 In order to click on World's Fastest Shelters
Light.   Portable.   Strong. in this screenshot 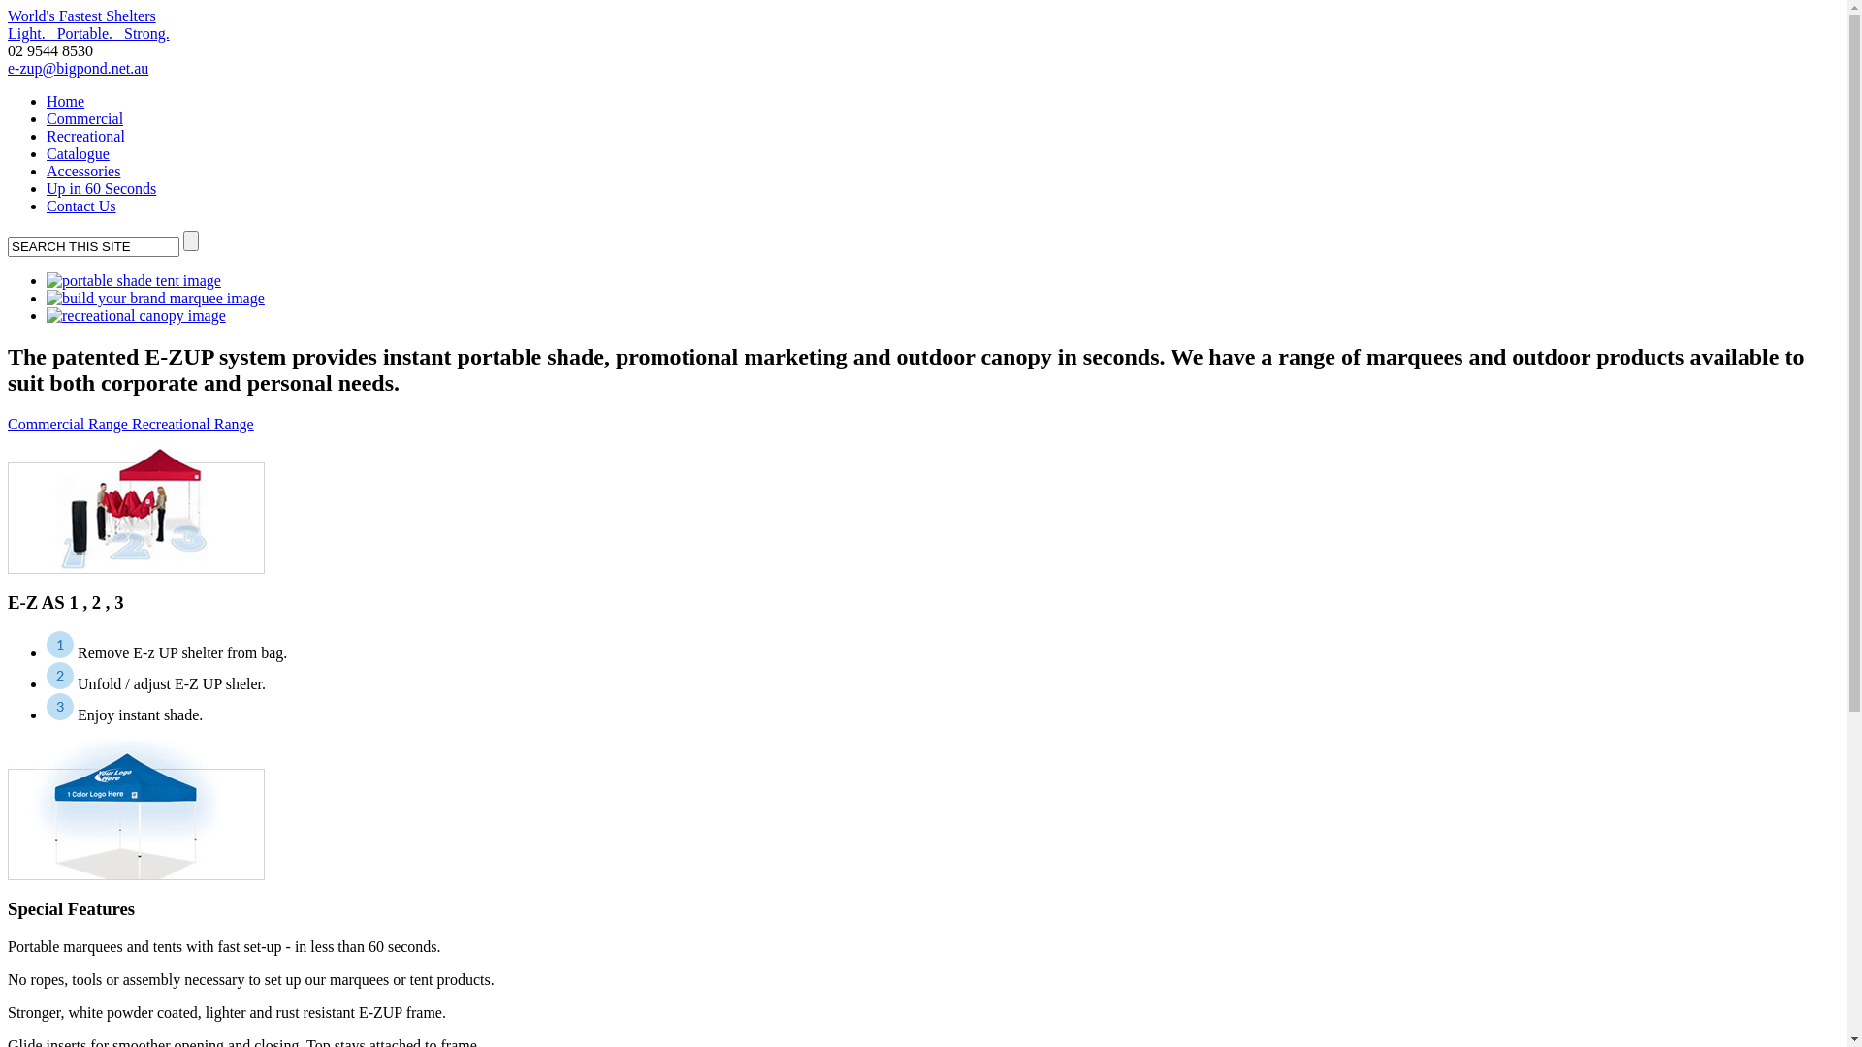, I will do `click(923, 25)`.